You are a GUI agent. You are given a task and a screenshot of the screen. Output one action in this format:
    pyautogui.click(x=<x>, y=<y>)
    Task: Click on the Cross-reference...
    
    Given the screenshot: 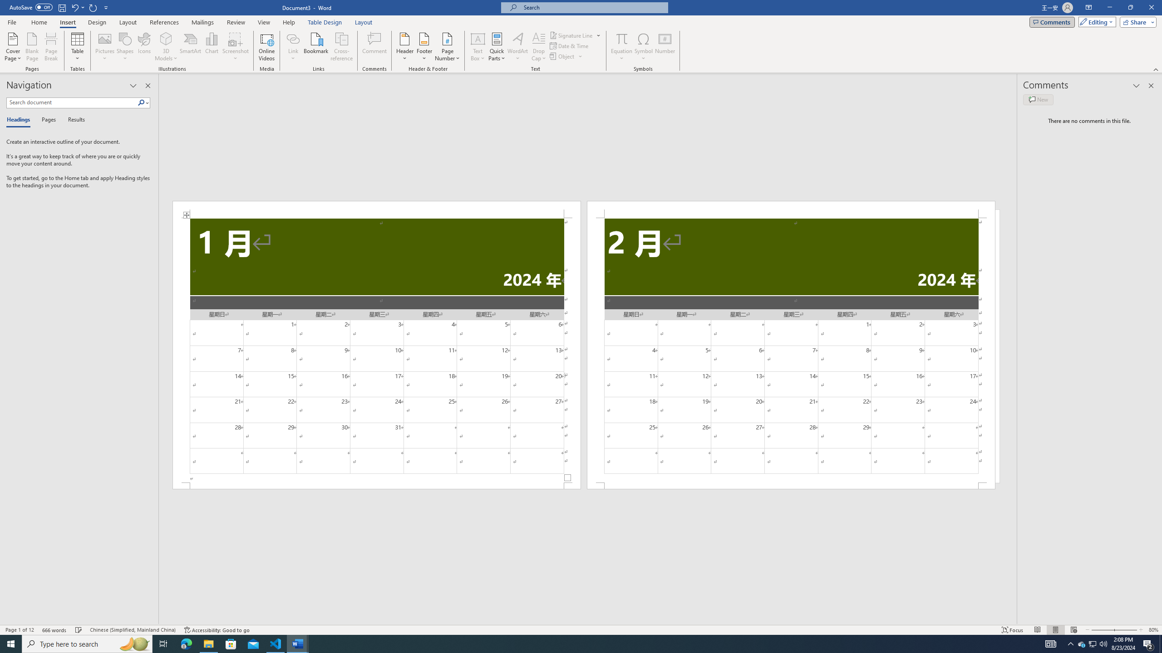 What is the action you would take?
    pyautogui.click(x=342, y=47)
    